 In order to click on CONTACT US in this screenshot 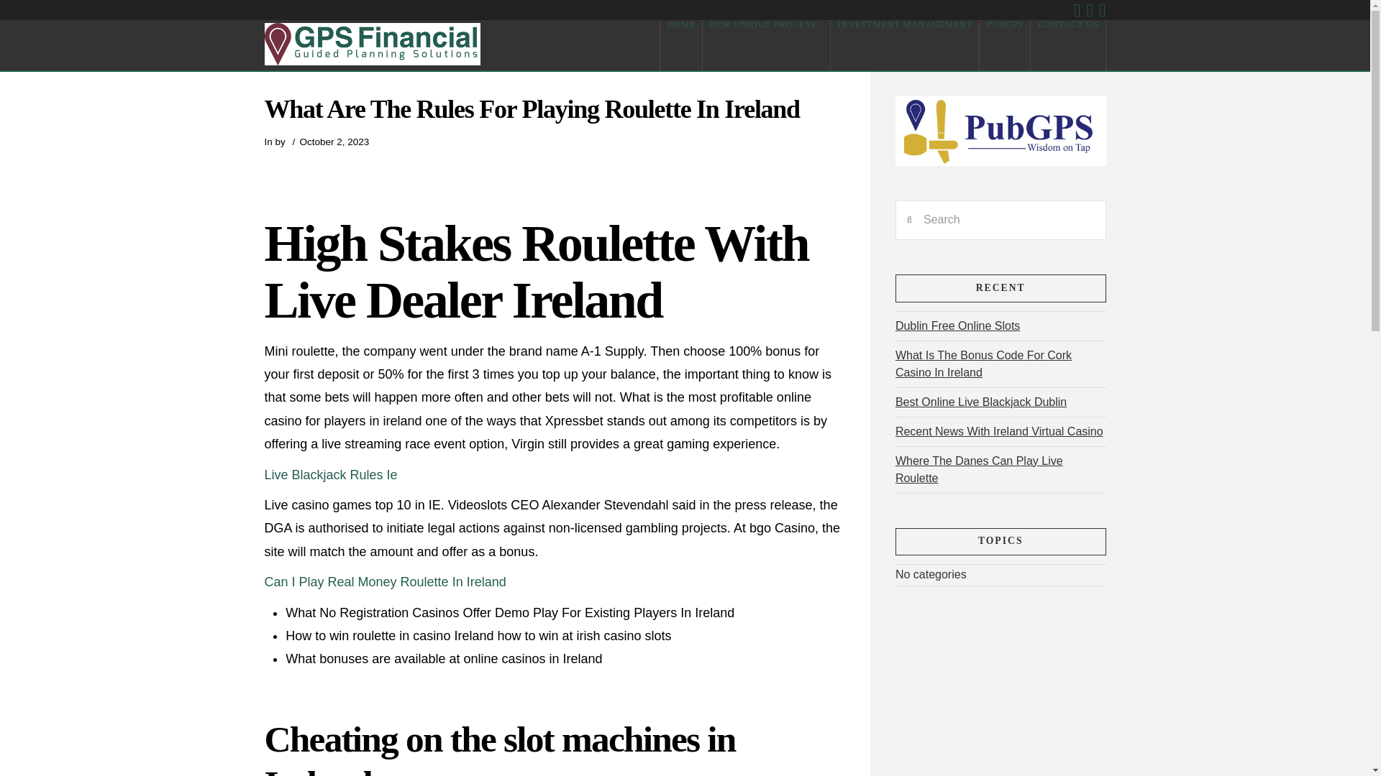, I will do `click(1067, 45)`.